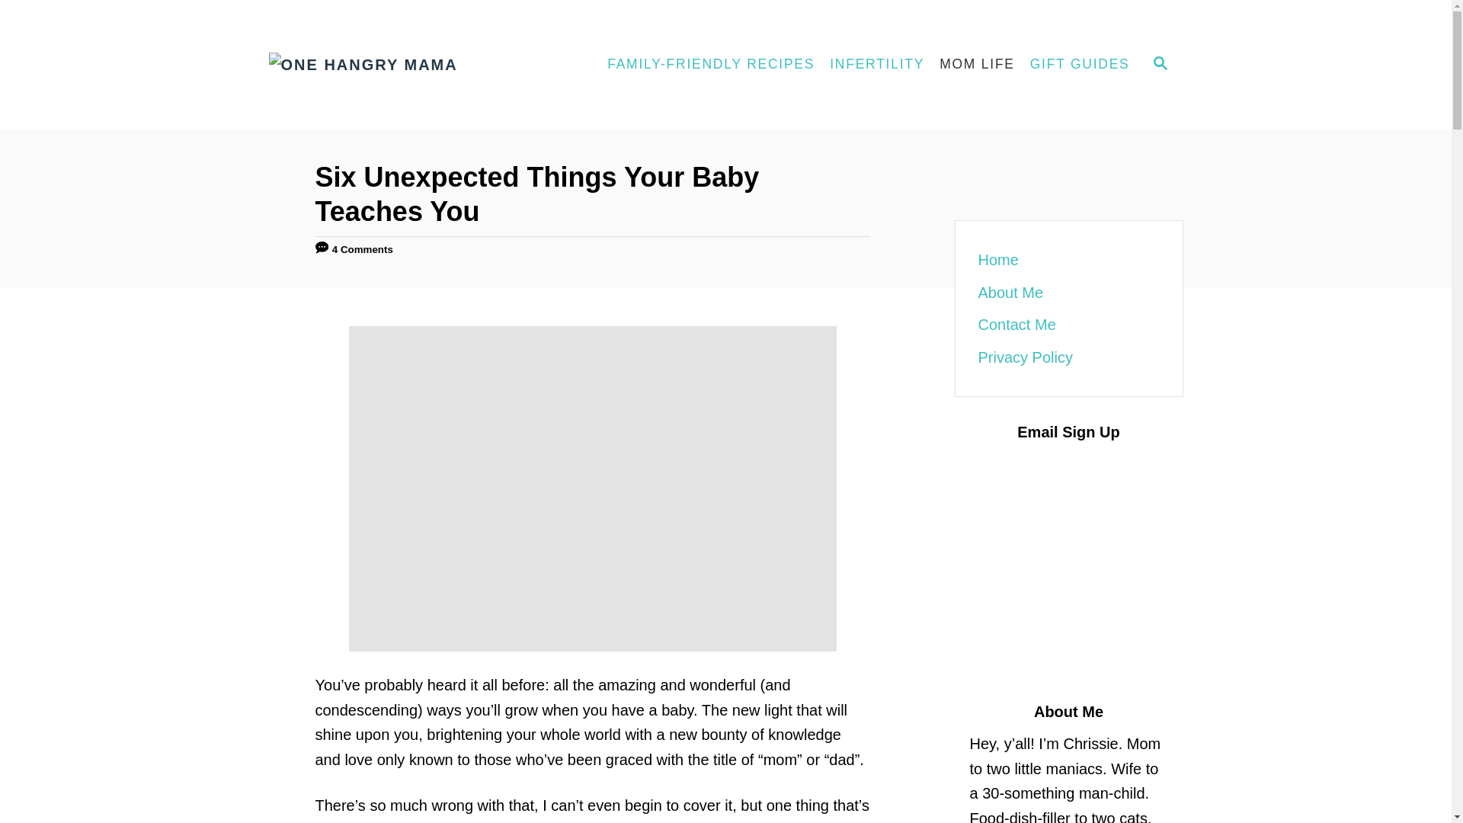 The image size is (1463, 823). Describe the element at coordinates (977, 64) in the screenshot. I see `MOM LIFE` at that location.